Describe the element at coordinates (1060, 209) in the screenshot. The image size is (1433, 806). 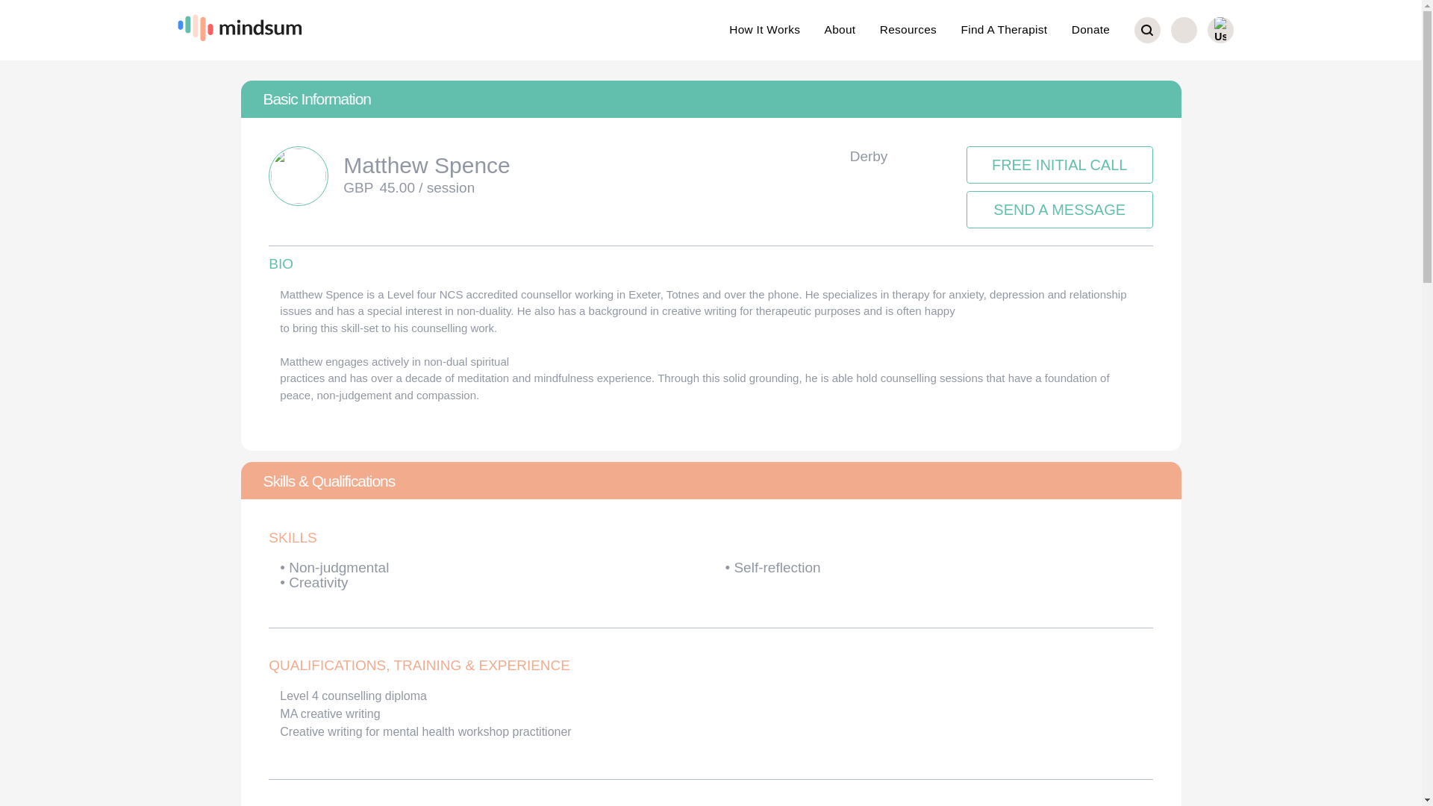
I see `SEND A MESSAGE` at that location.